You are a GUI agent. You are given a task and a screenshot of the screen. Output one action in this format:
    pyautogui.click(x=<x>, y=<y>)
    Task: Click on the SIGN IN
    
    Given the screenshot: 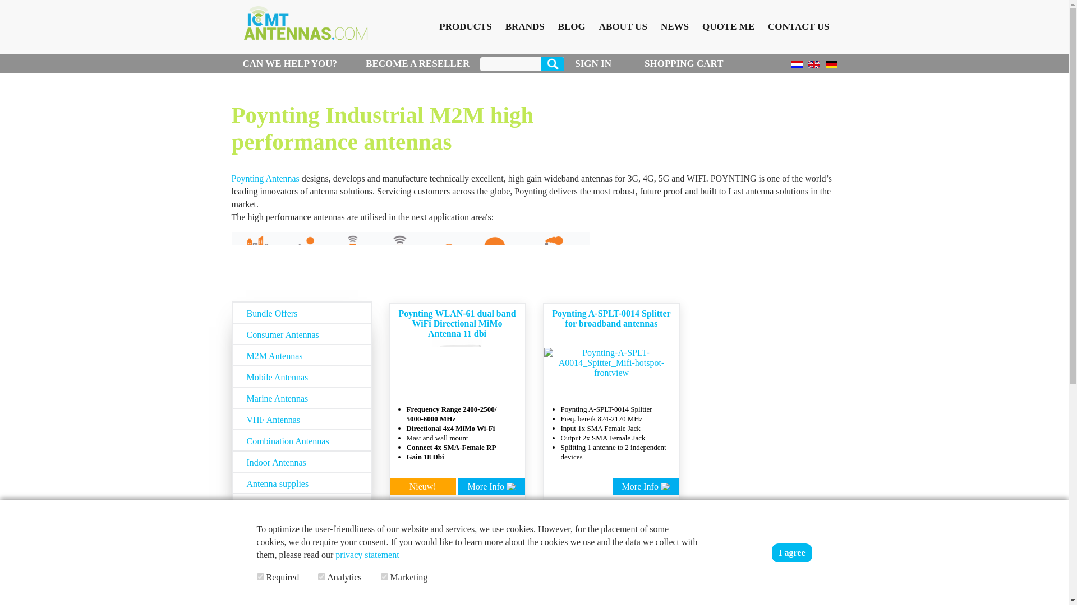 What is the action you would take?
    pyautogui.click(x=593, y=63)
    